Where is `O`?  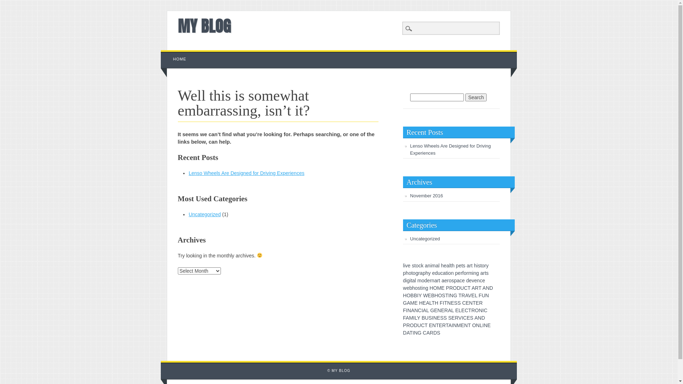
O is located at coordinates (440, 295).